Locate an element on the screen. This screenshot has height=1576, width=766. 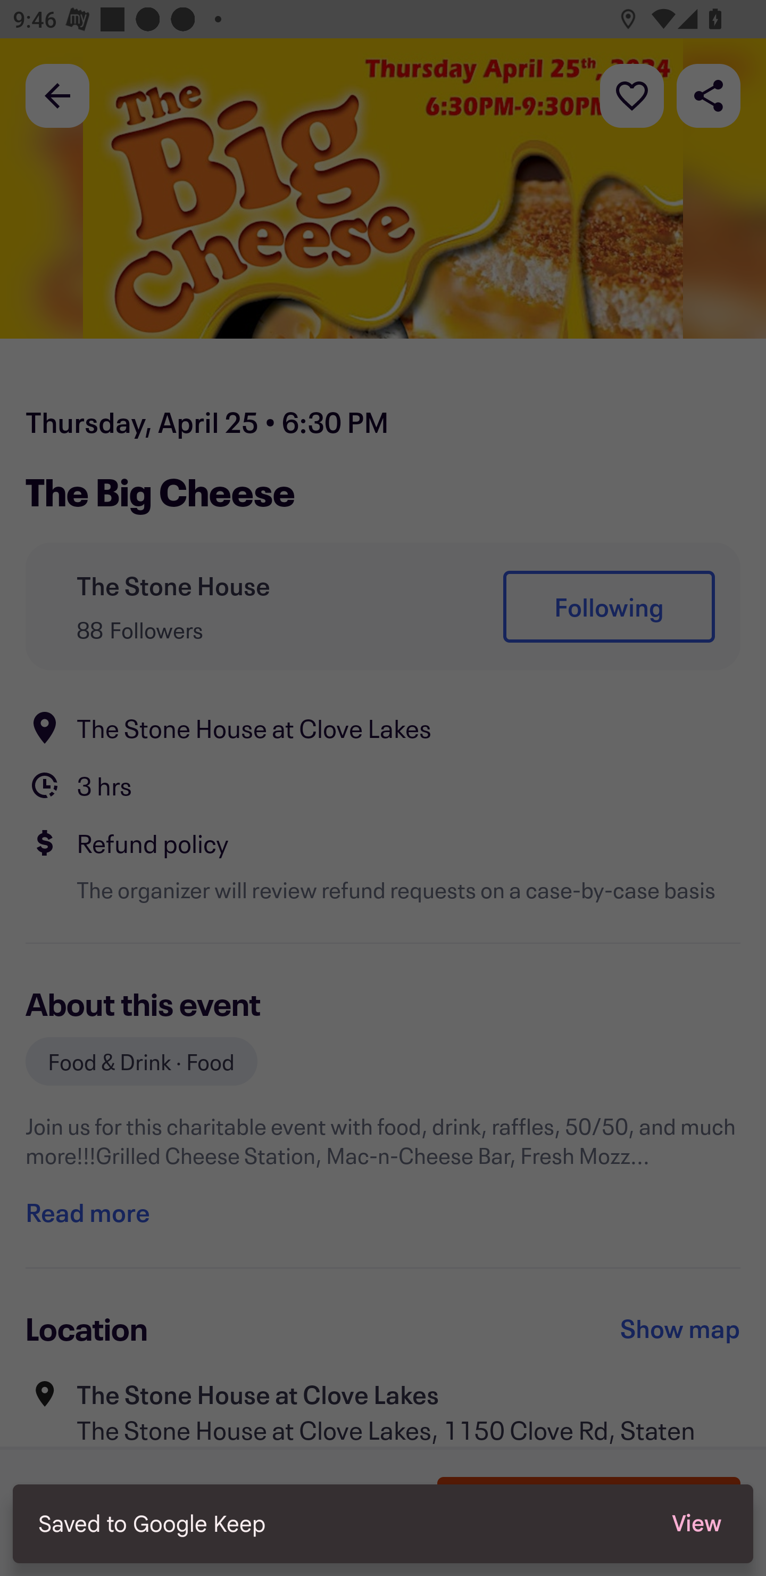
View is located at coordinates (696, 1524).